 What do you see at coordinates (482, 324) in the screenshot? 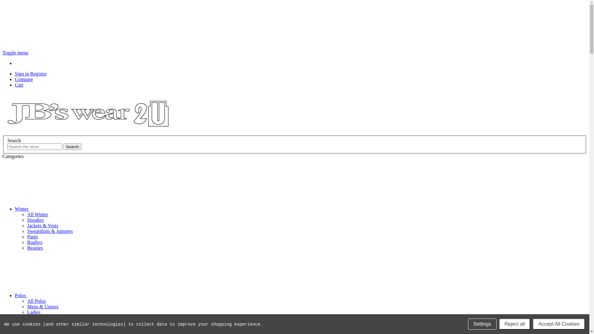
I see `Settings` at bounding box center [482, 324].